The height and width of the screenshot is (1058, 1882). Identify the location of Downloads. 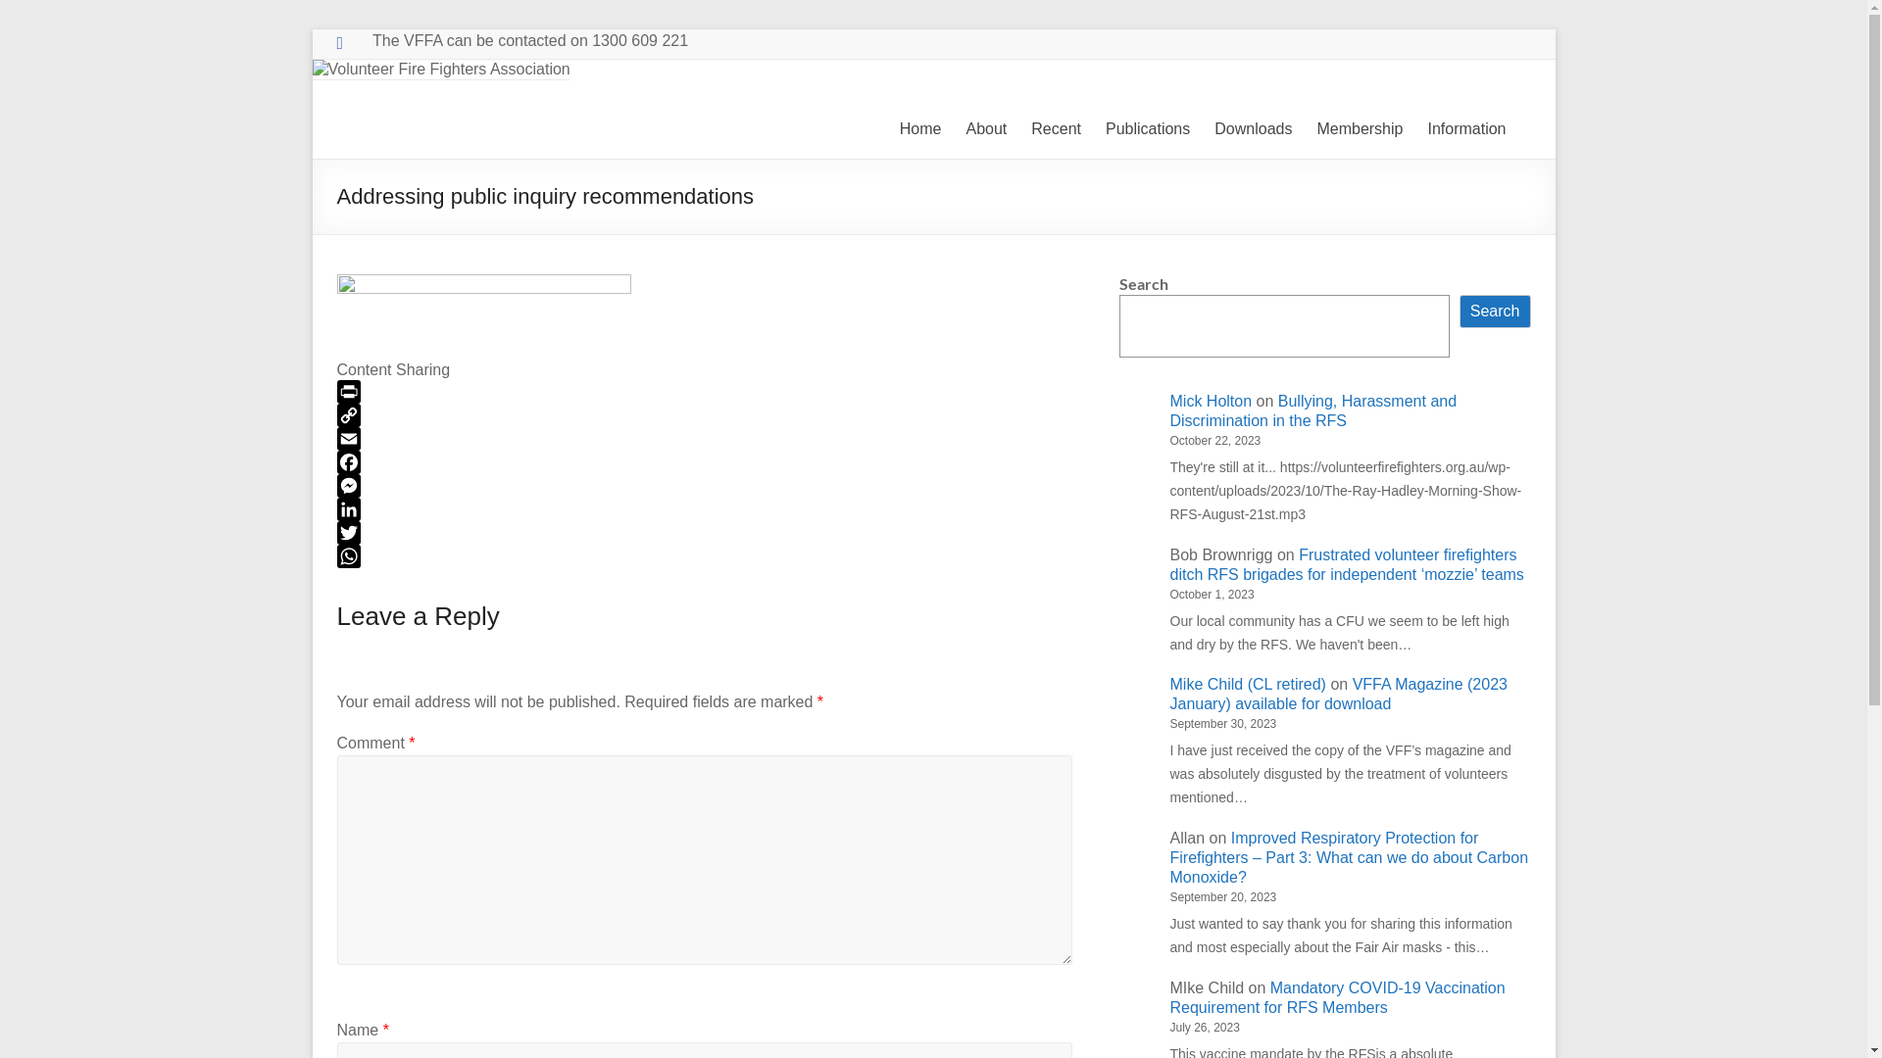
(1253, 129).